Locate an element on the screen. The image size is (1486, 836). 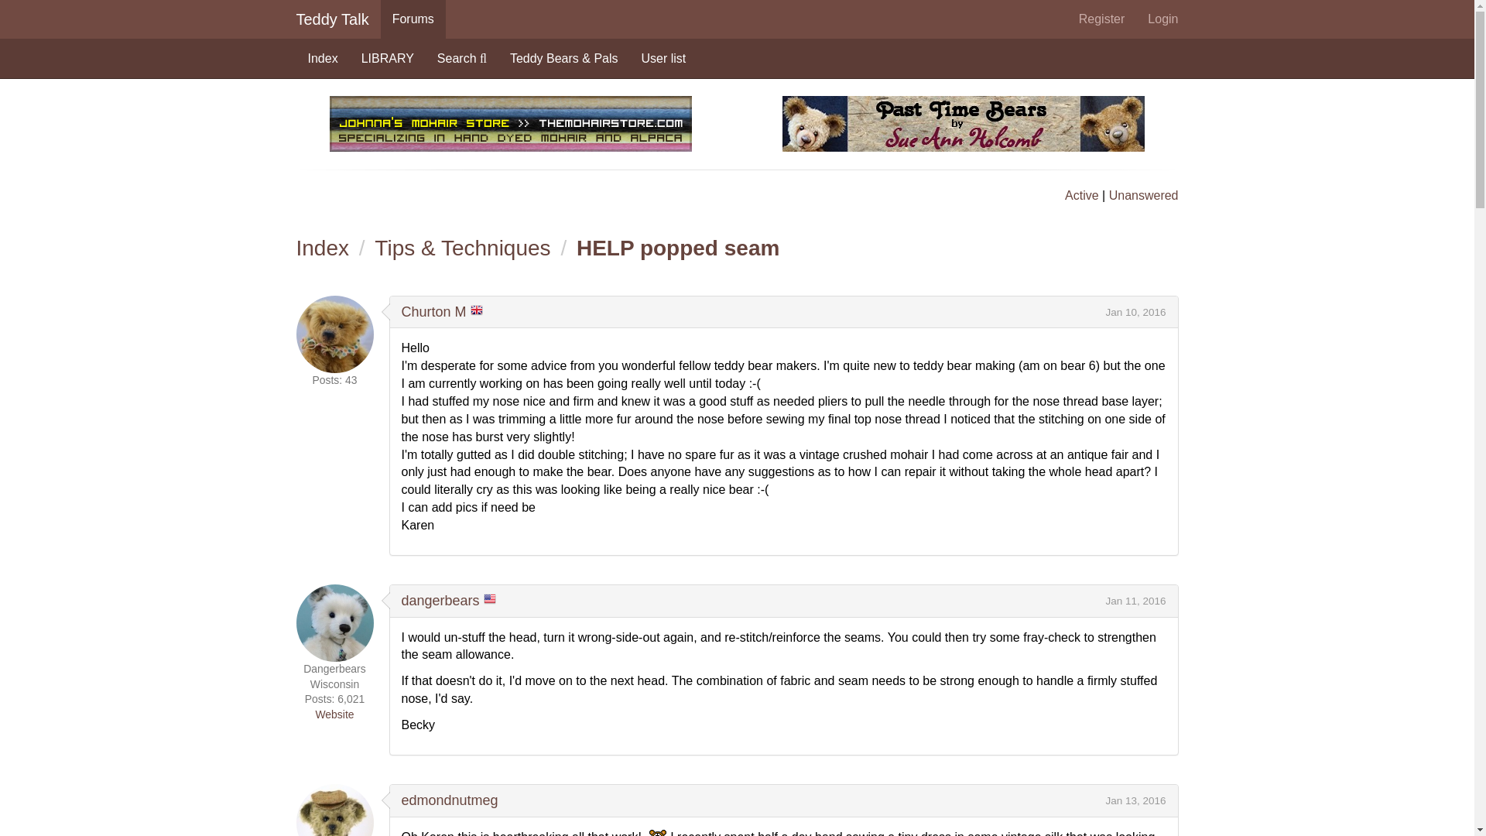
Login is located at coordinates (1162, 19).